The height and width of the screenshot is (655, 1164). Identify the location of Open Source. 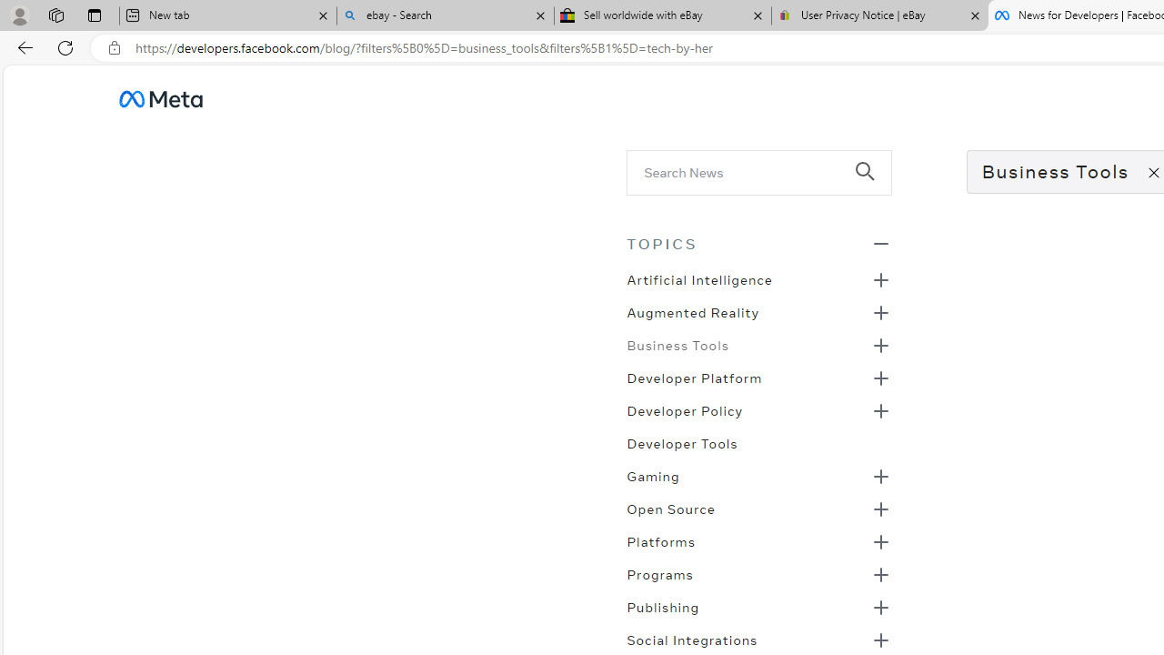
(671, 508).